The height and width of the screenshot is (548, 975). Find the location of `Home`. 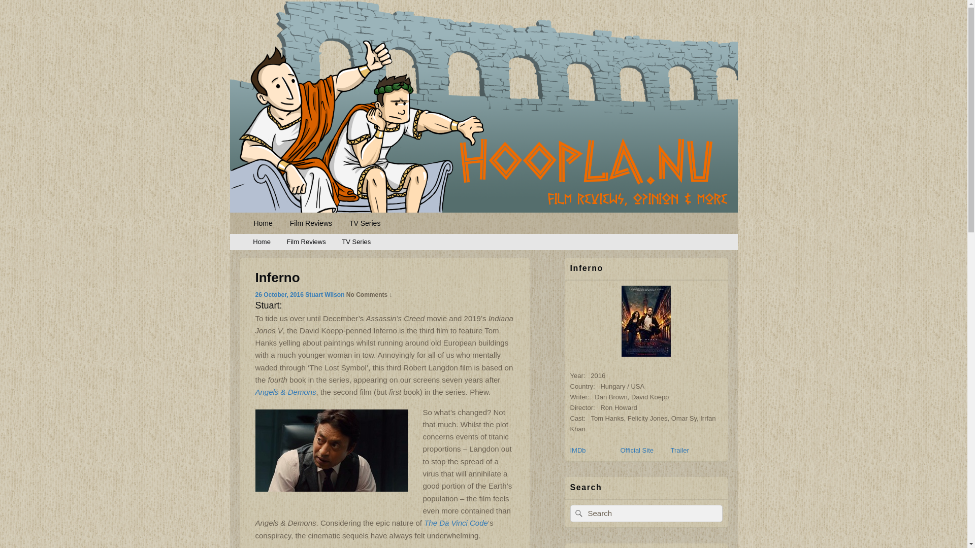

Home is located at coordinates (261, 242).